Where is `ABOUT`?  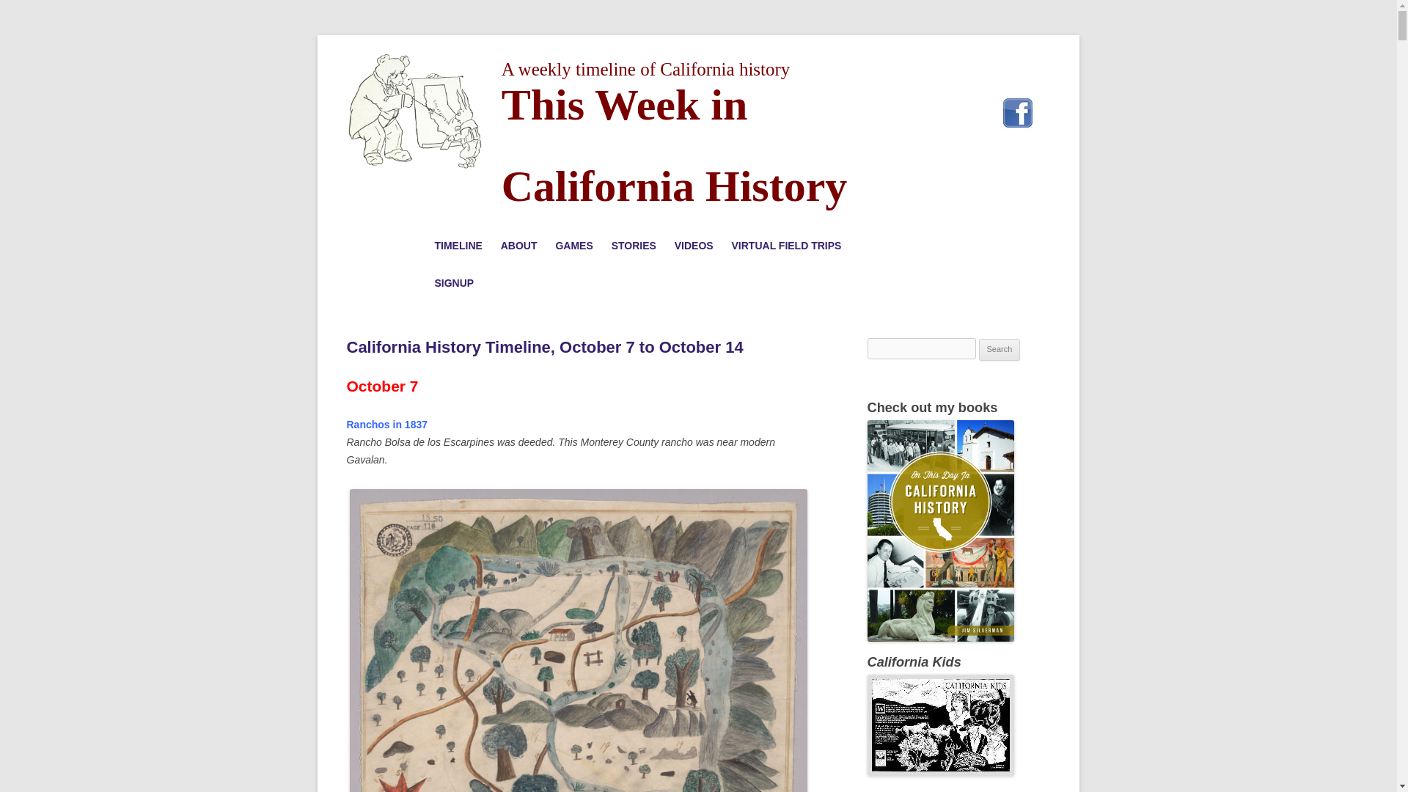 ABOUT is located at coordinates (519, 246).